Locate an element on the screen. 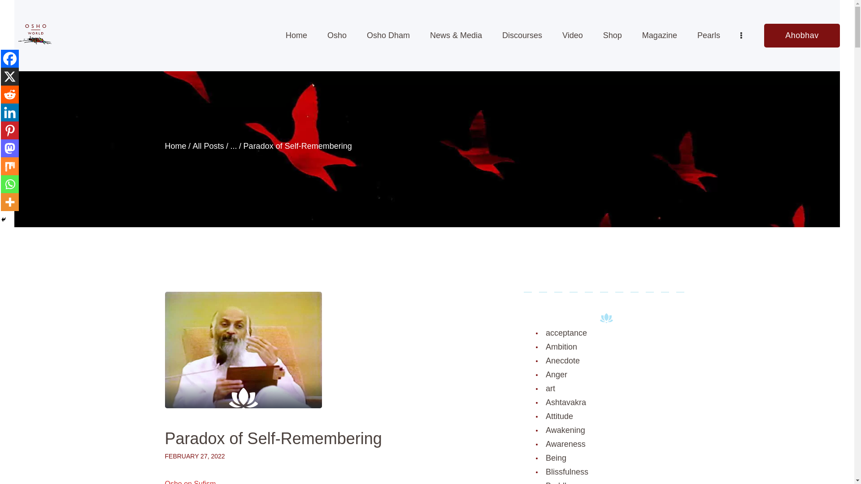  Facebook is located at coordinates (10, 59).